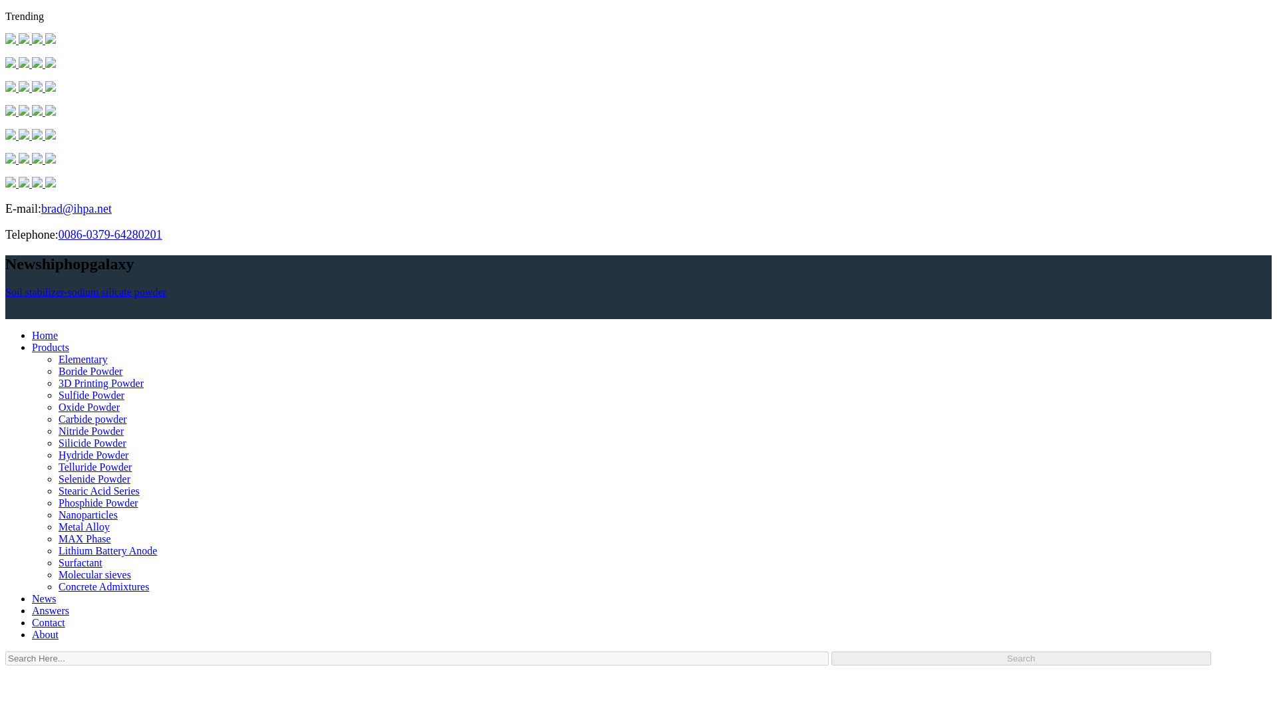 This screenshot has height=718, width=1277. What do you see at coordinates (45, 634) in the screenshot?
I see `About` at bounding box center [45, 634].